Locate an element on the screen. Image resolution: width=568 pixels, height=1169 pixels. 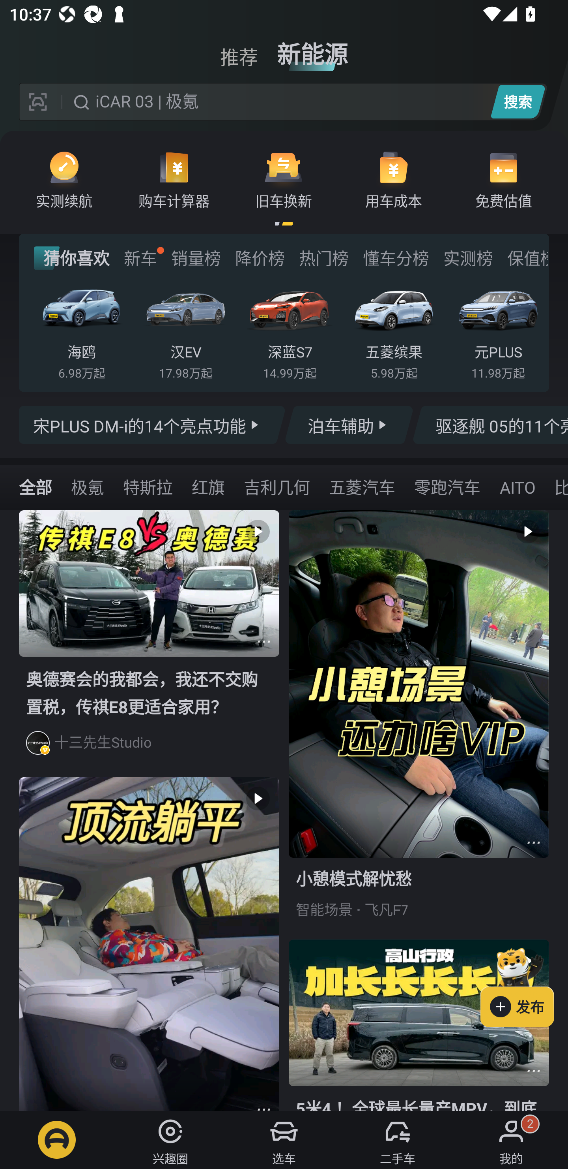
新车 is located at coordinates (140, 258).